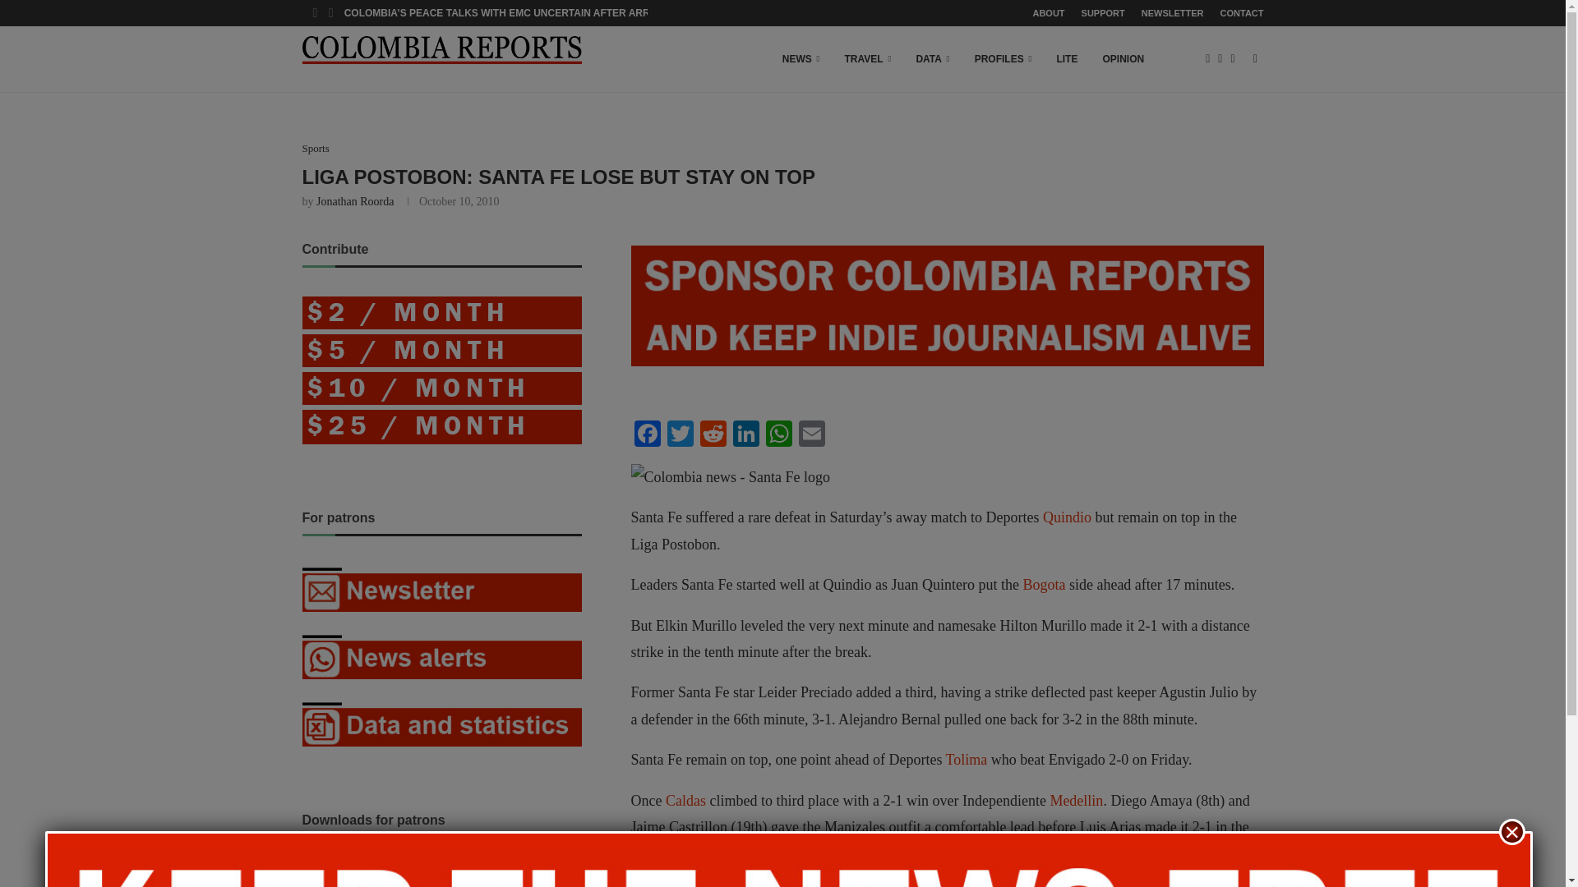 This screenshot has height=887, width=1578. What do you see at coordinates (868, 59) in the screenshot?
I see `TRAVEL` at bounding box center [868, 59].